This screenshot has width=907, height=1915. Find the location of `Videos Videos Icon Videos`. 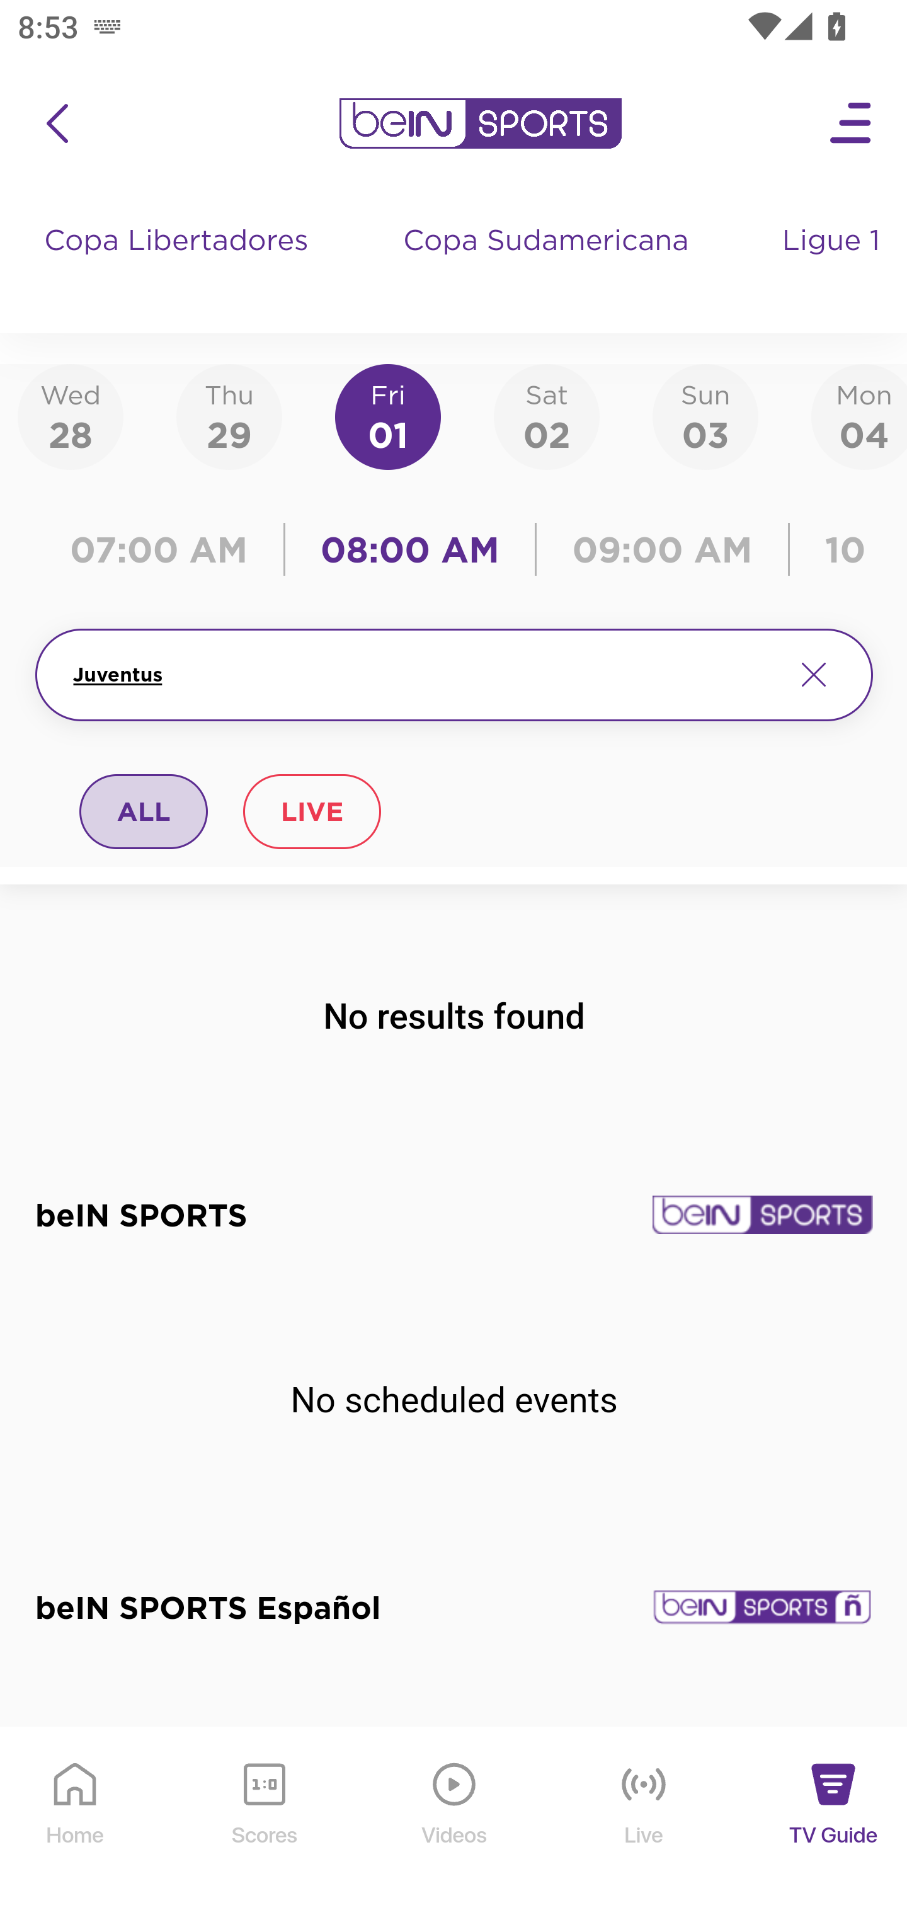

Videos Videos Icon Videos is located at coordinates (455, 1822).